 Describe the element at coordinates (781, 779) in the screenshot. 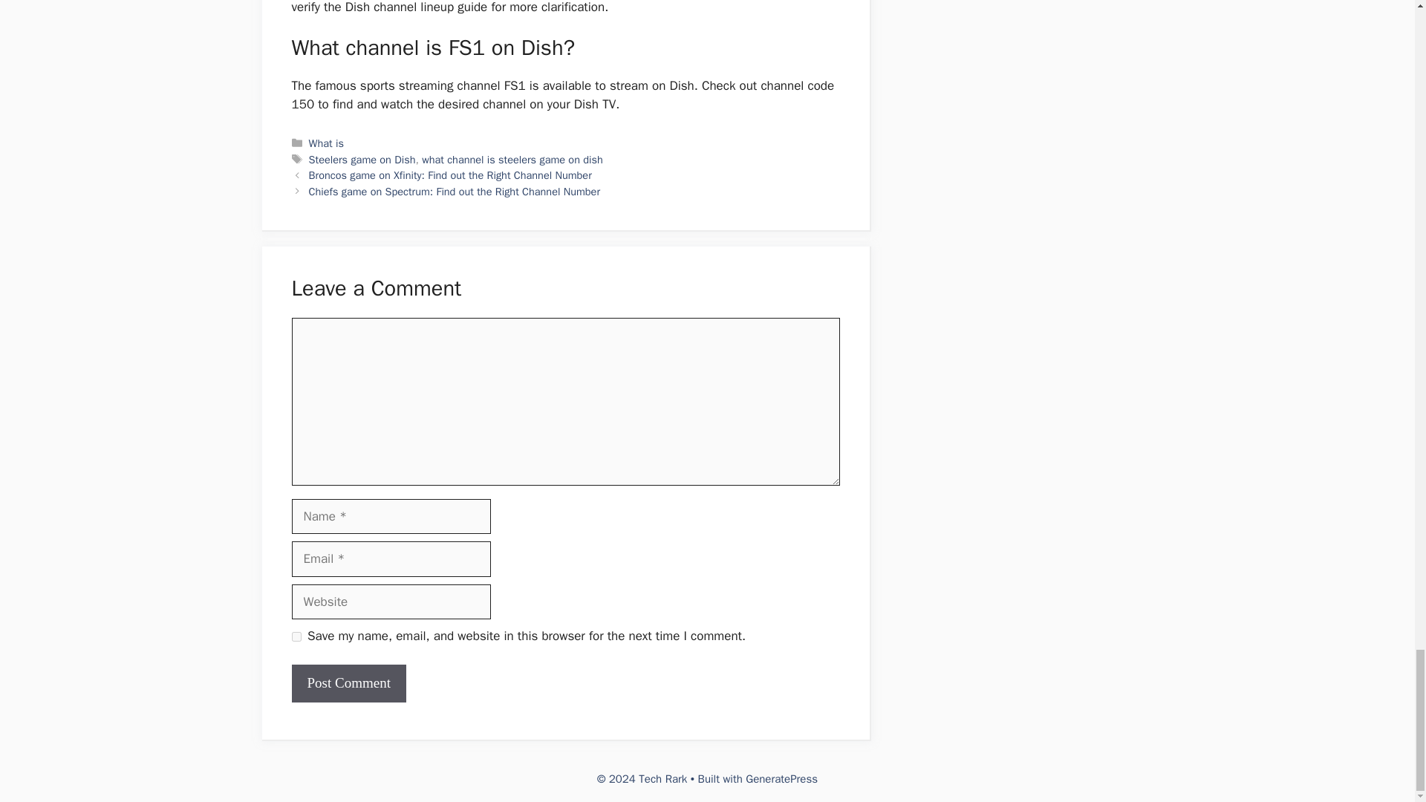

I see `GeneratePress` at that location.